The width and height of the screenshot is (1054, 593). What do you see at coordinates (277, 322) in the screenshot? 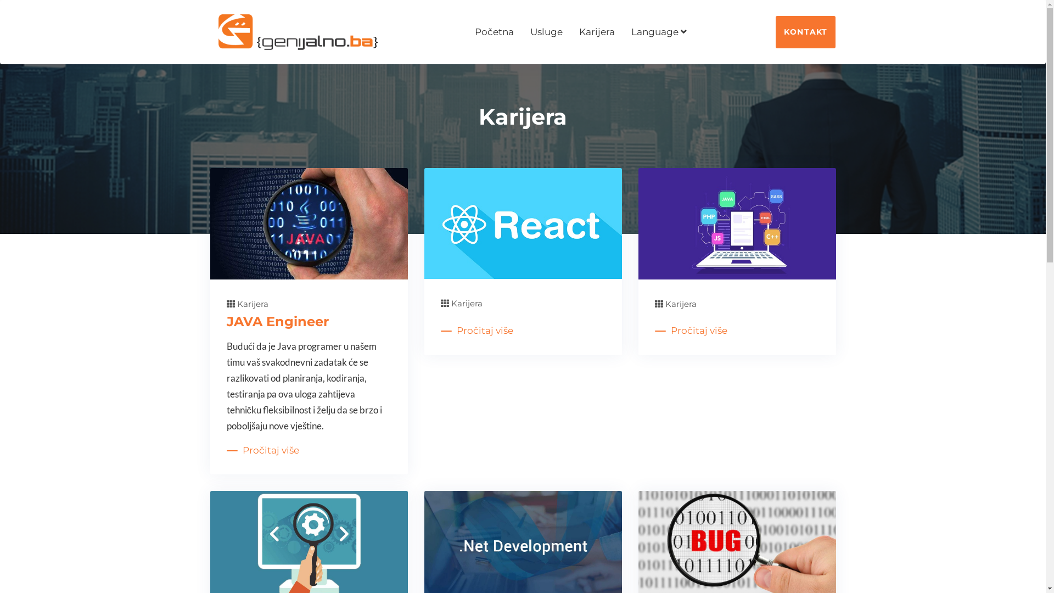
I see `JAVA Engineer` at bounding box center [277, 322].